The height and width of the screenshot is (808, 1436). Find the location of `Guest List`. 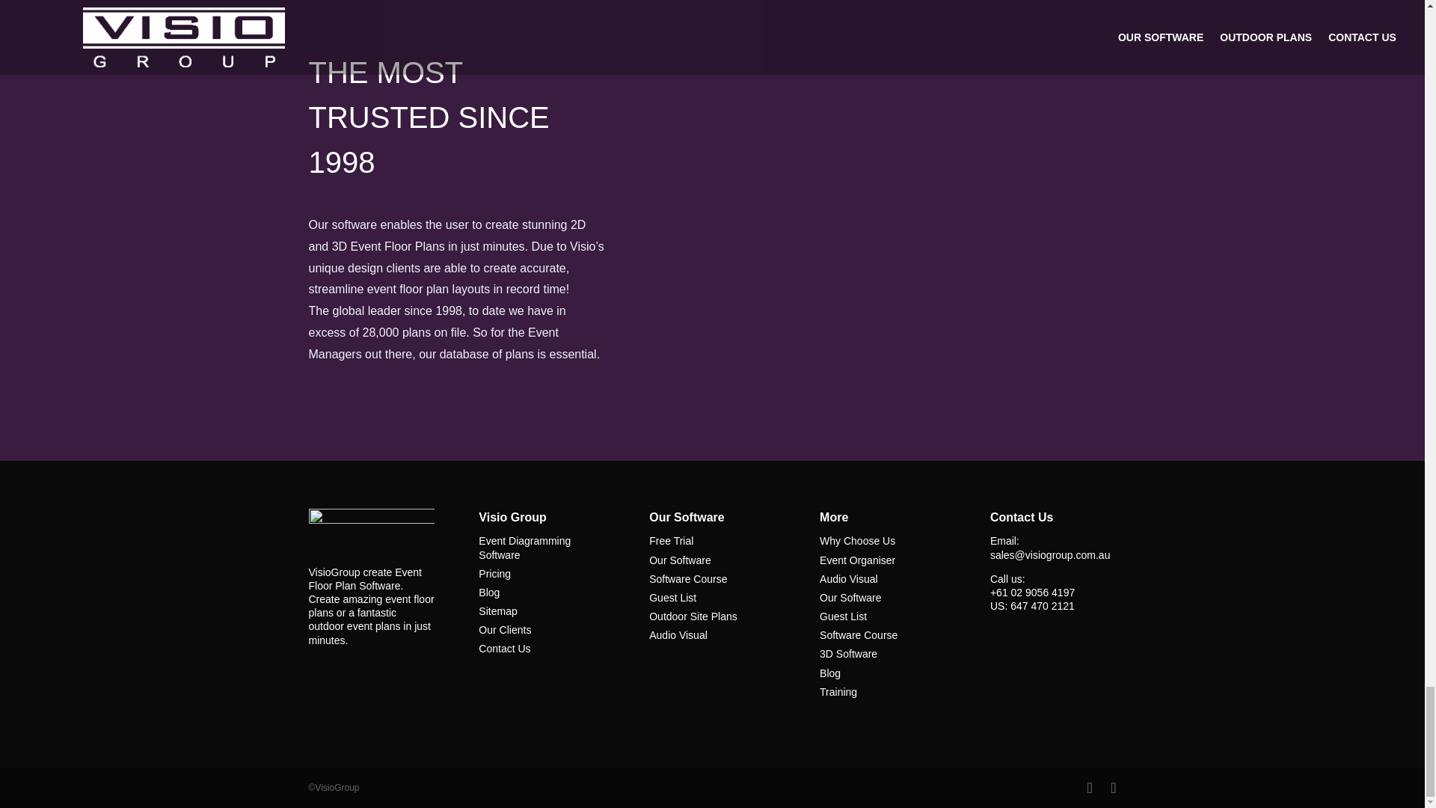

Guest List is located at coordinates (844, 616).